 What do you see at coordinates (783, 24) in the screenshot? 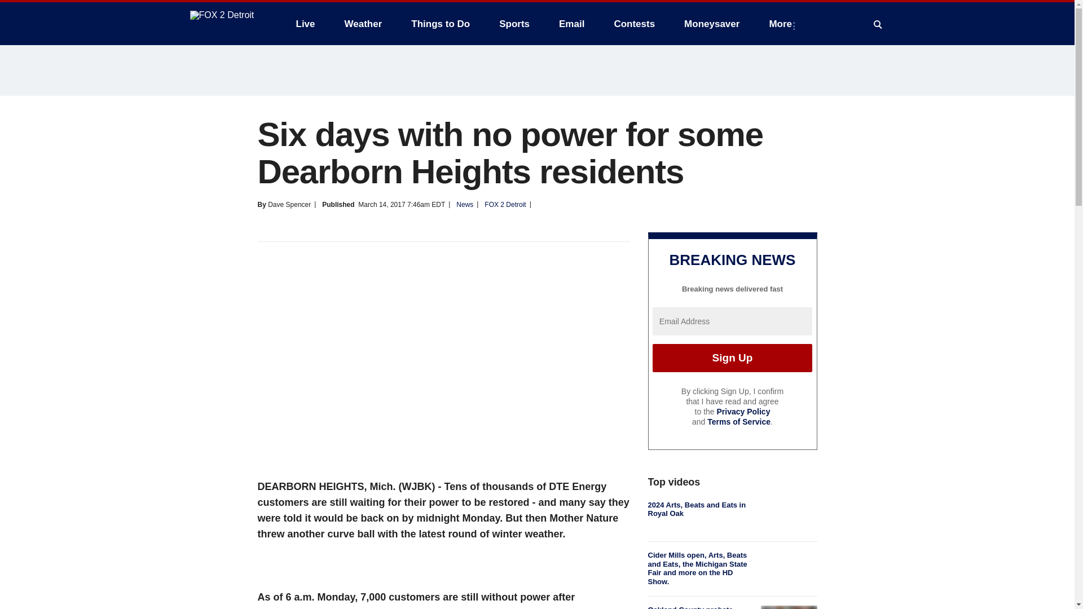
I see `More` at bounding box center [783, 24].